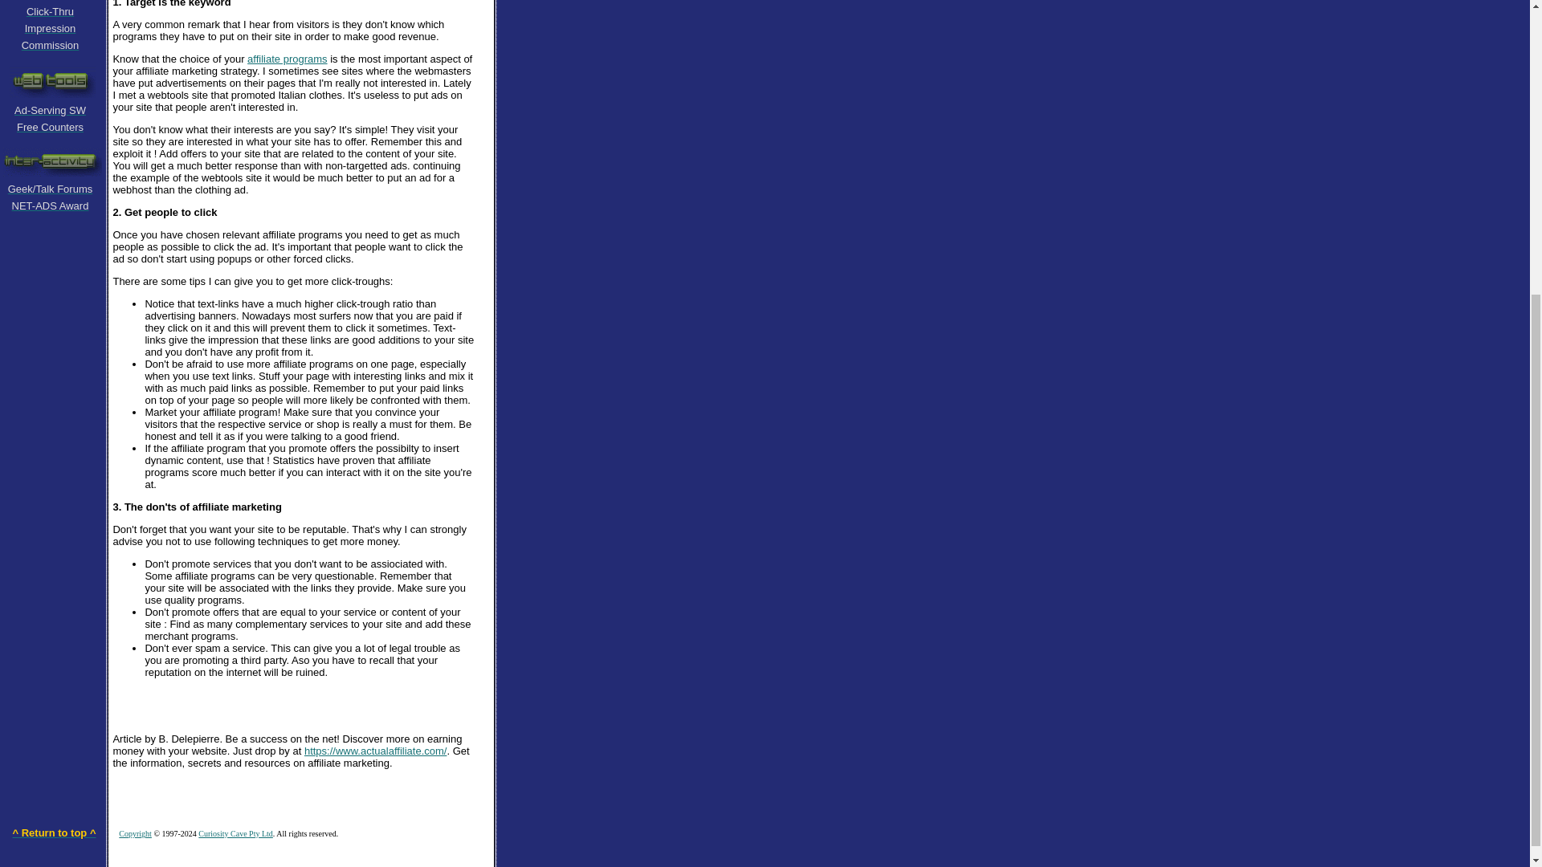 This screenshot has width=1542, height=867. I want to click on Ad-Serving SW, so click(50, 109).